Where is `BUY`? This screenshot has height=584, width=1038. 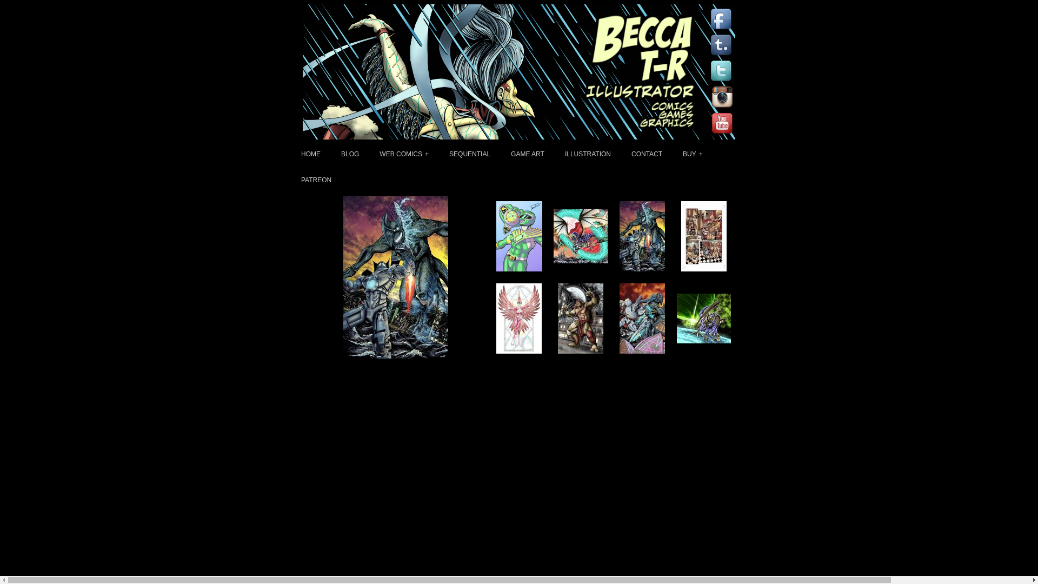 BUY is located at coordinates (693, 154).